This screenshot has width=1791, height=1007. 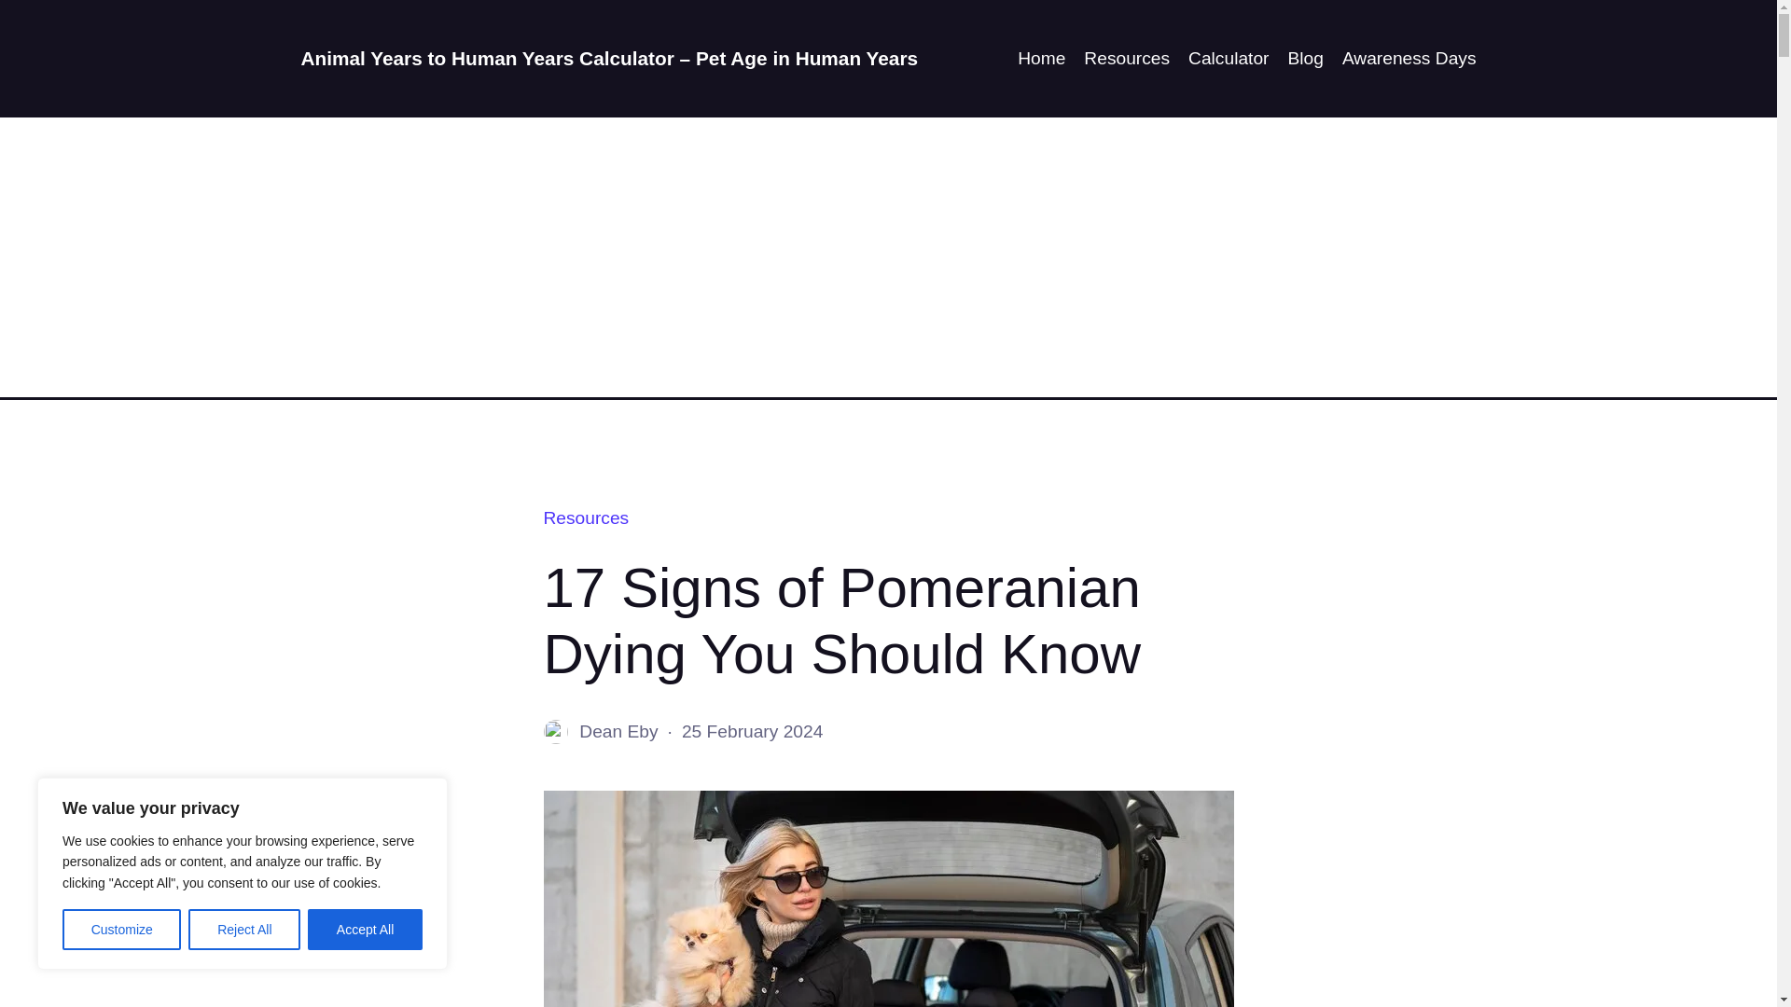 I want to click on Reject All, so click(x=244, y=930).